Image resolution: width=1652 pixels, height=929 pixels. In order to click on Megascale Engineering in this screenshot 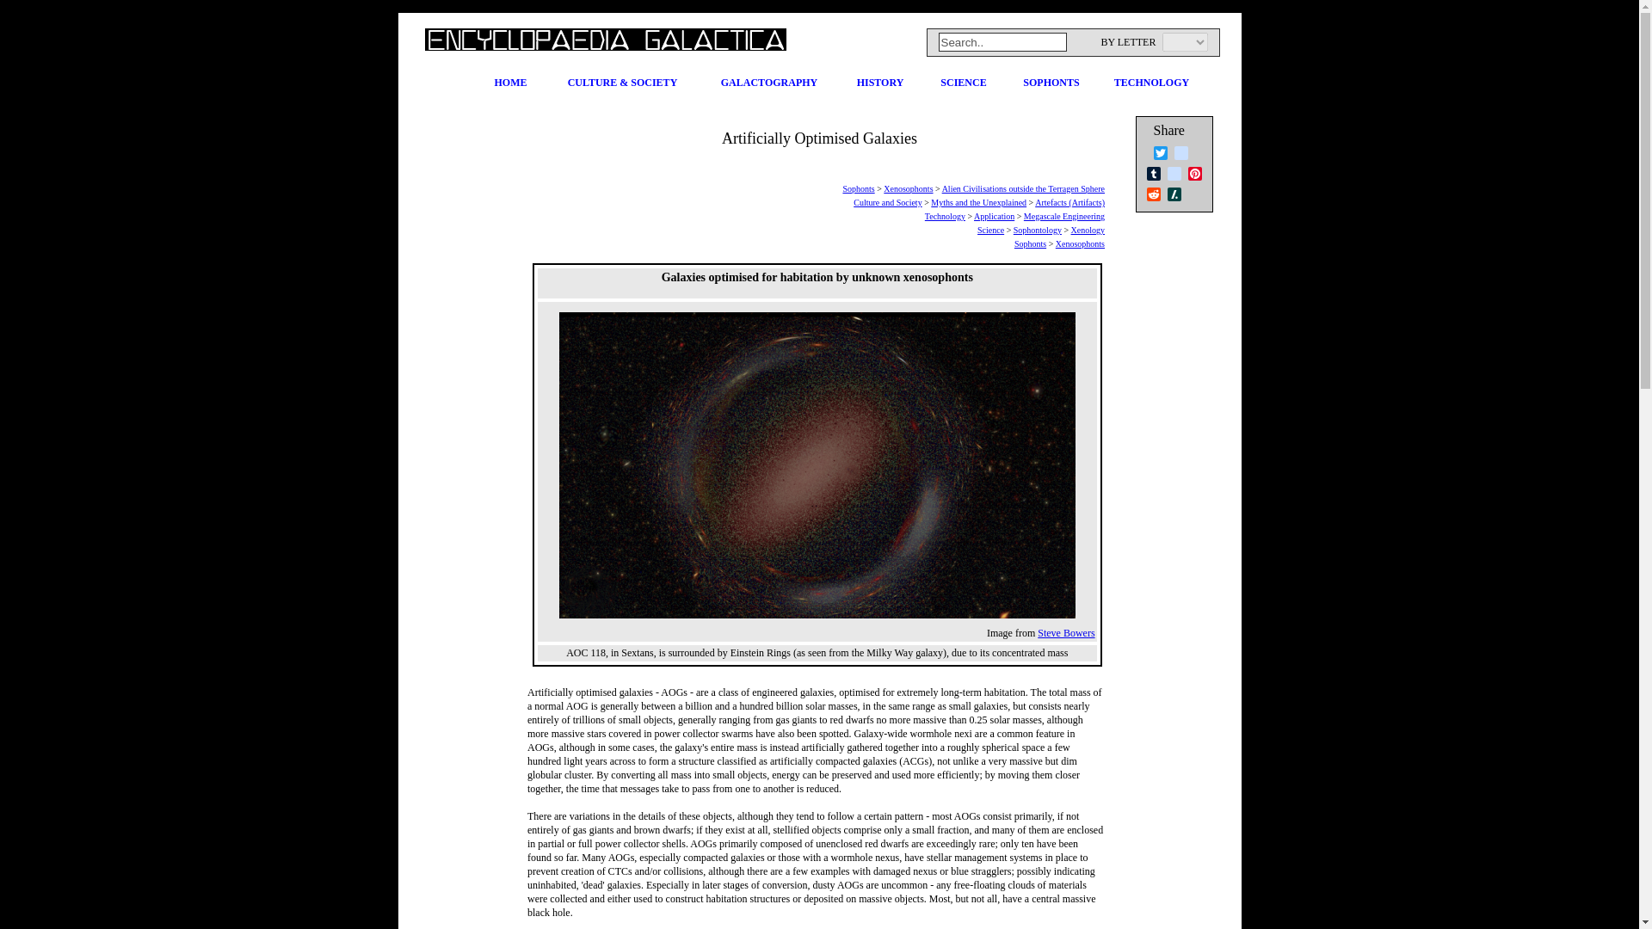, I will do `click(1064, 217)`.